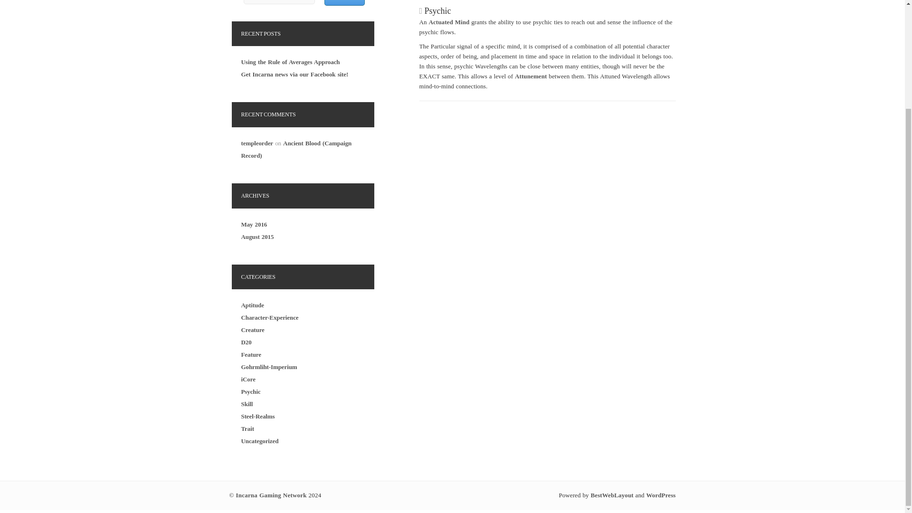 Image resolution: width=912 pixels, height=513 pixels. What do you see at coordinates (251, 391) in the screenshot?
I see `Psychic` at bounding box center [251, 391].